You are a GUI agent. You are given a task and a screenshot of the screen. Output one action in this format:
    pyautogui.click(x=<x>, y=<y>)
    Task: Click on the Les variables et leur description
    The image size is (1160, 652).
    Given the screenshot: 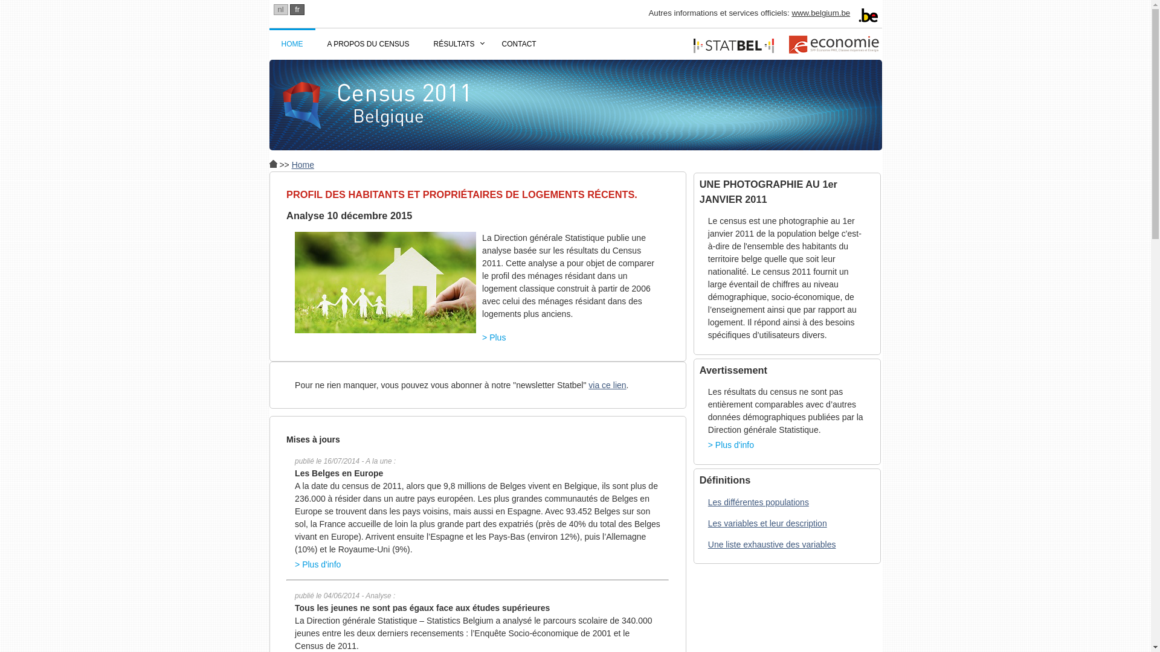 What is the action you would take?
    pyautogui.click(x=767, y=523)
    